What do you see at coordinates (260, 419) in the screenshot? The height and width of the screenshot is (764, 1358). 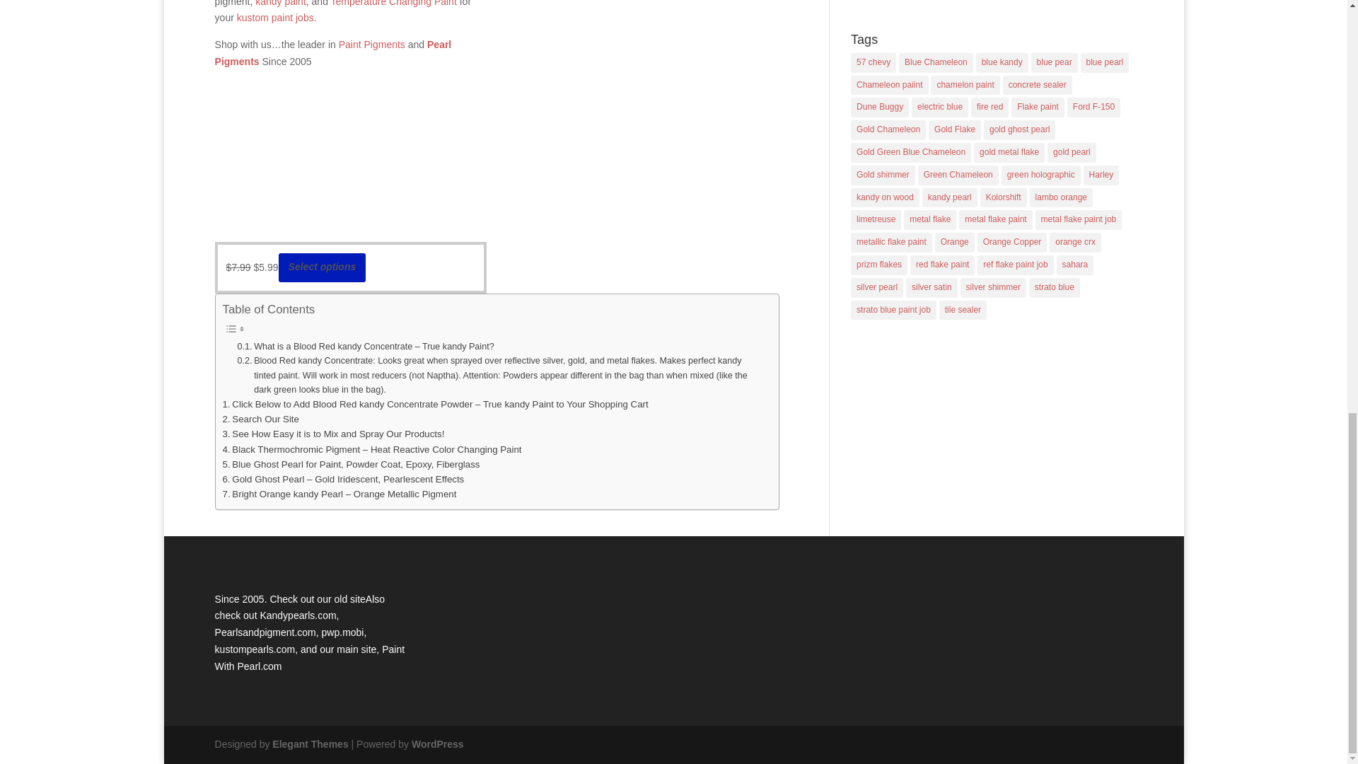 I see `Search Our Site` at bounding box center [260, 419].